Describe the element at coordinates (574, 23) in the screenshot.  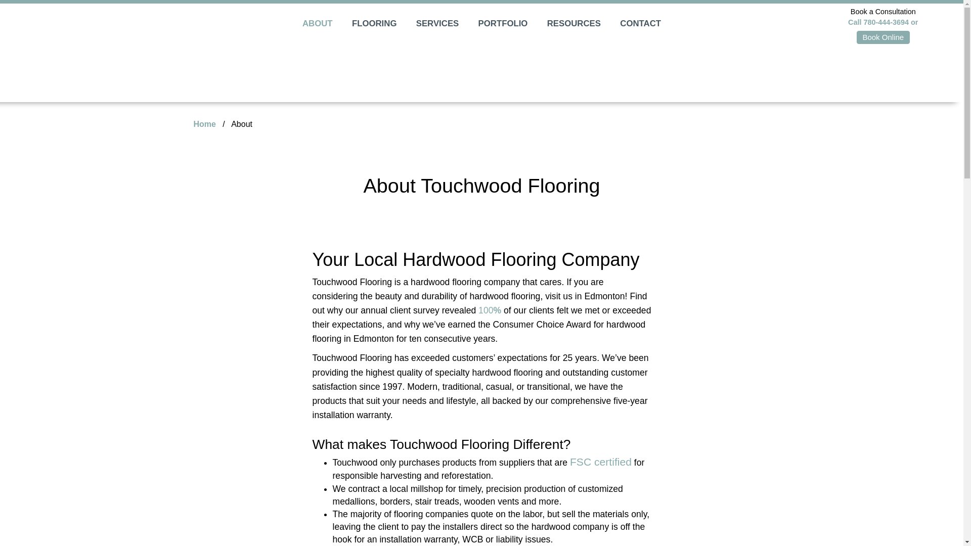
I see `RESOURCES` at that location.